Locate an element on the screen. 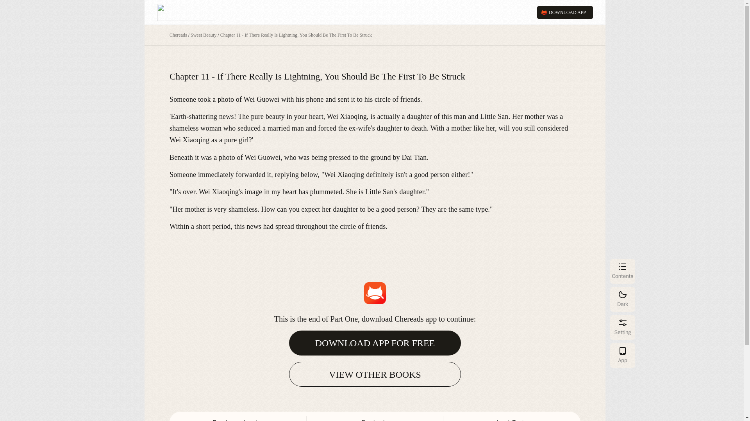 The image size is (750, 421). Previous chapter is located at coordinates (238, 416).